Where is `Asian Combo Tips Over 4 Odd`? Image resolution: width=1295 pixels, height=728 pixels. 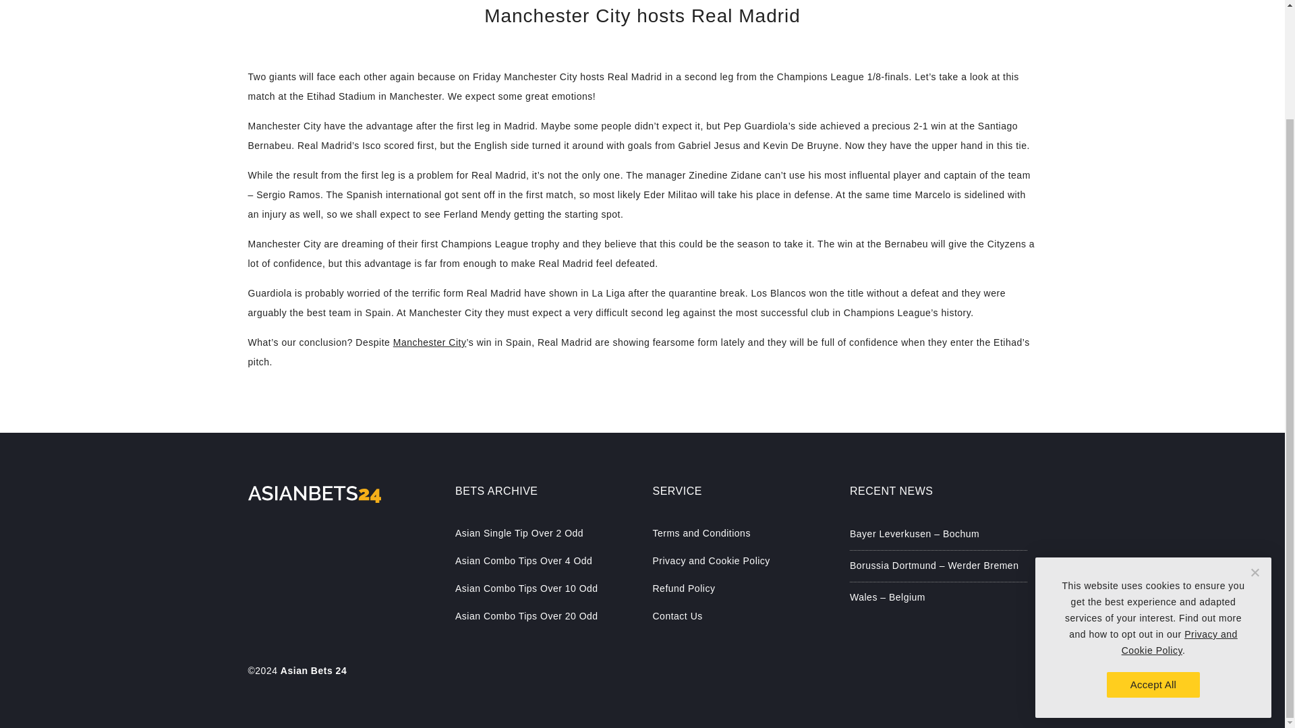
Asian Combo Tips Over 4 Odd is located at coordinates (544, 561).